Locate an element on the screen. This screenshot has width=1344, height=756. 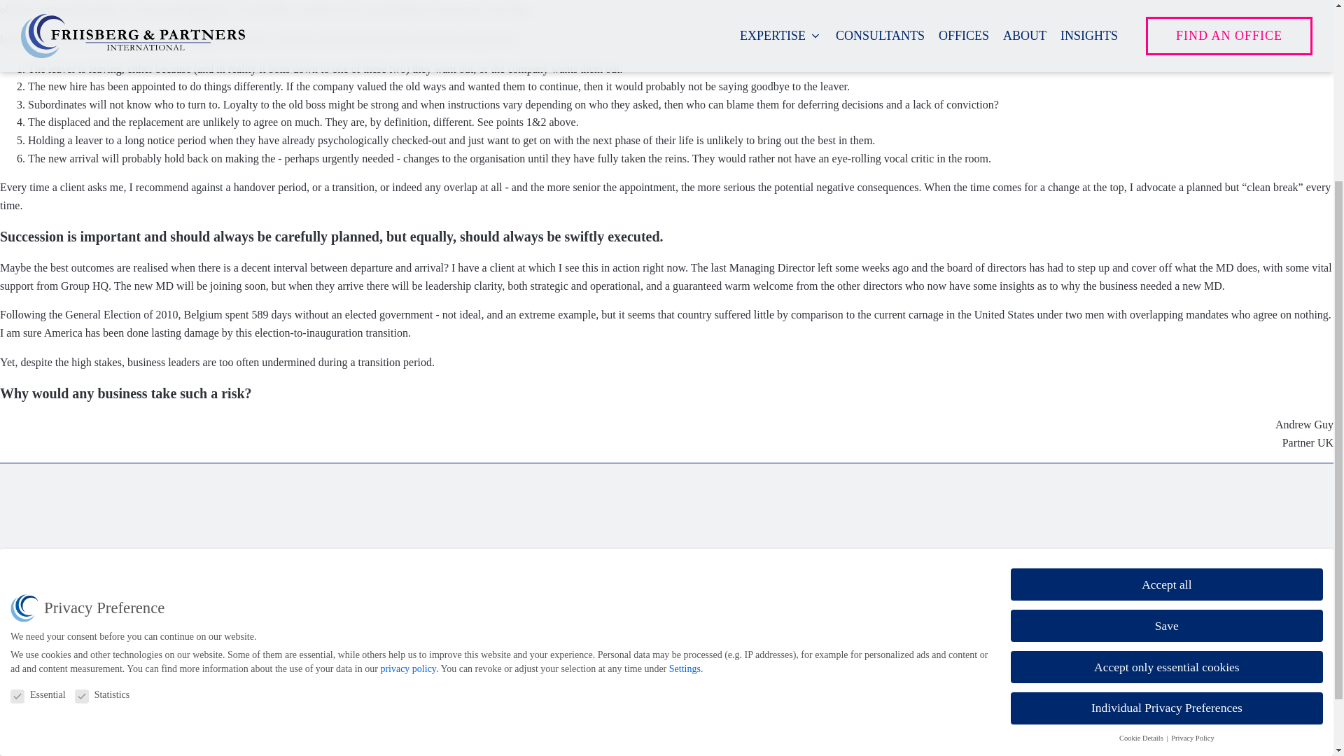
Cookie Details is located at coordinates (1142, 487).